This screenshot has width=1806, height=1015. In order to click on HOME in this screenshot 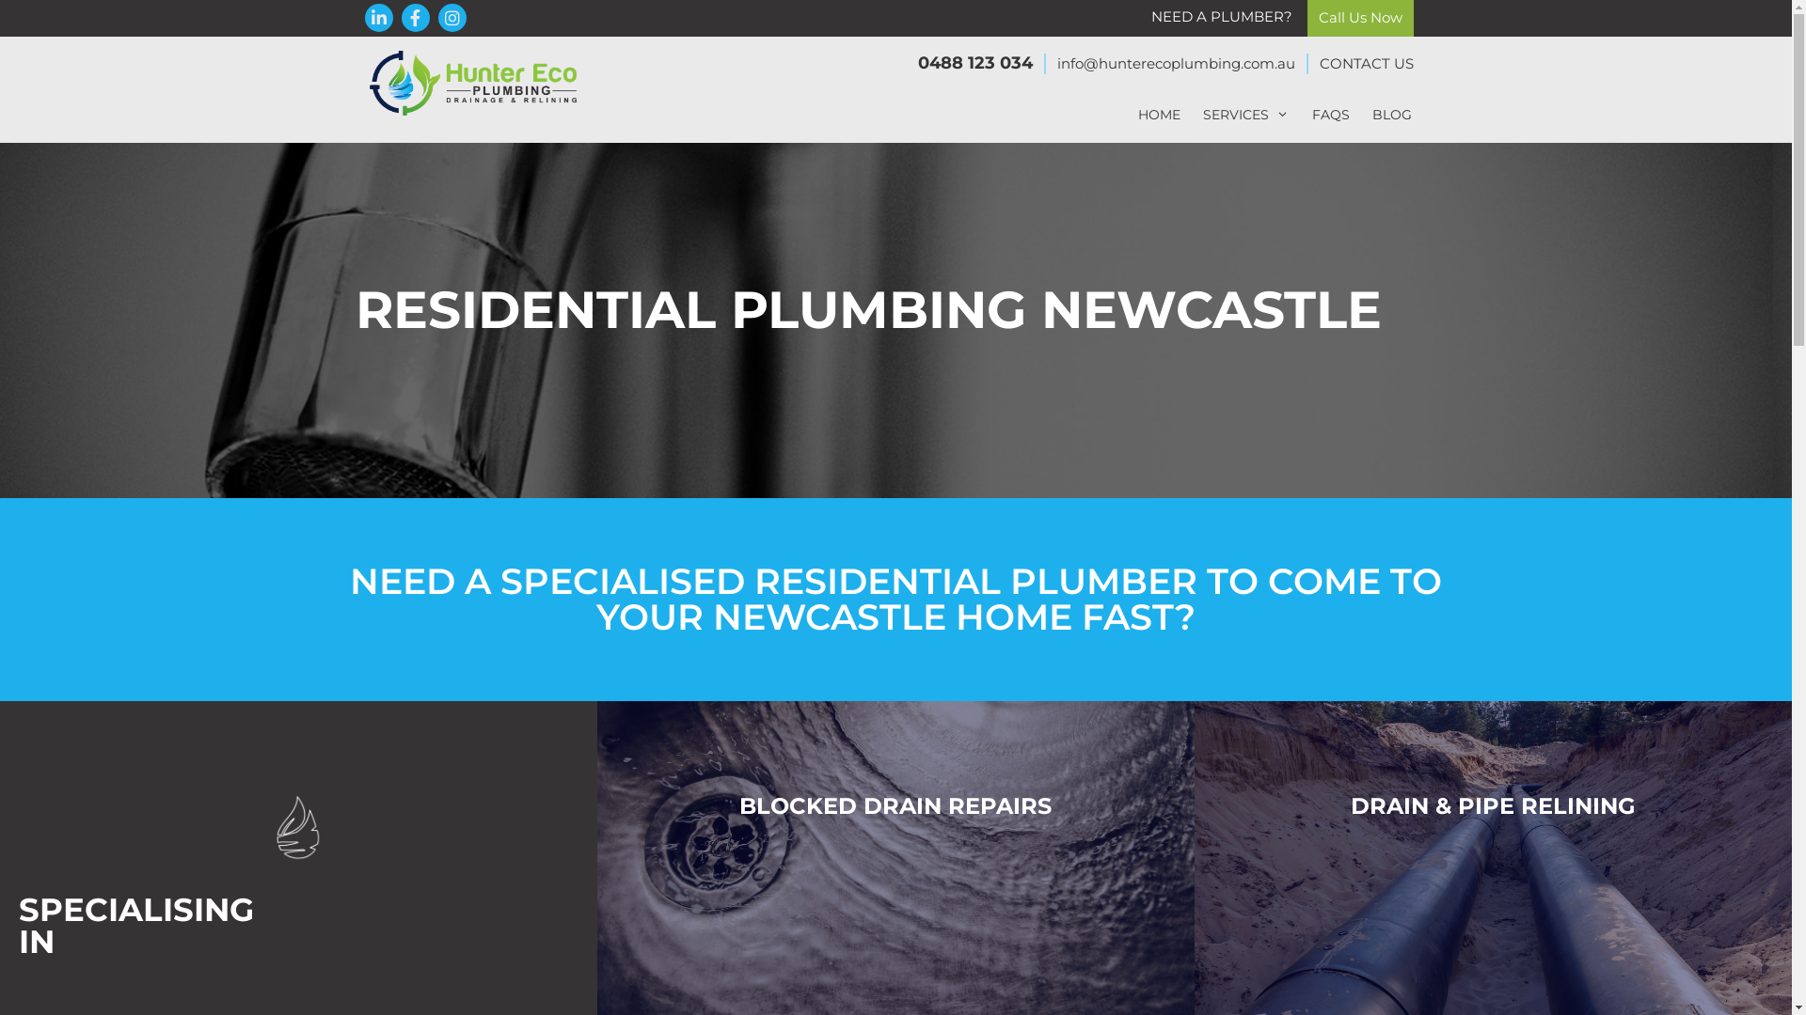, I will do `click(1159, 114)`.